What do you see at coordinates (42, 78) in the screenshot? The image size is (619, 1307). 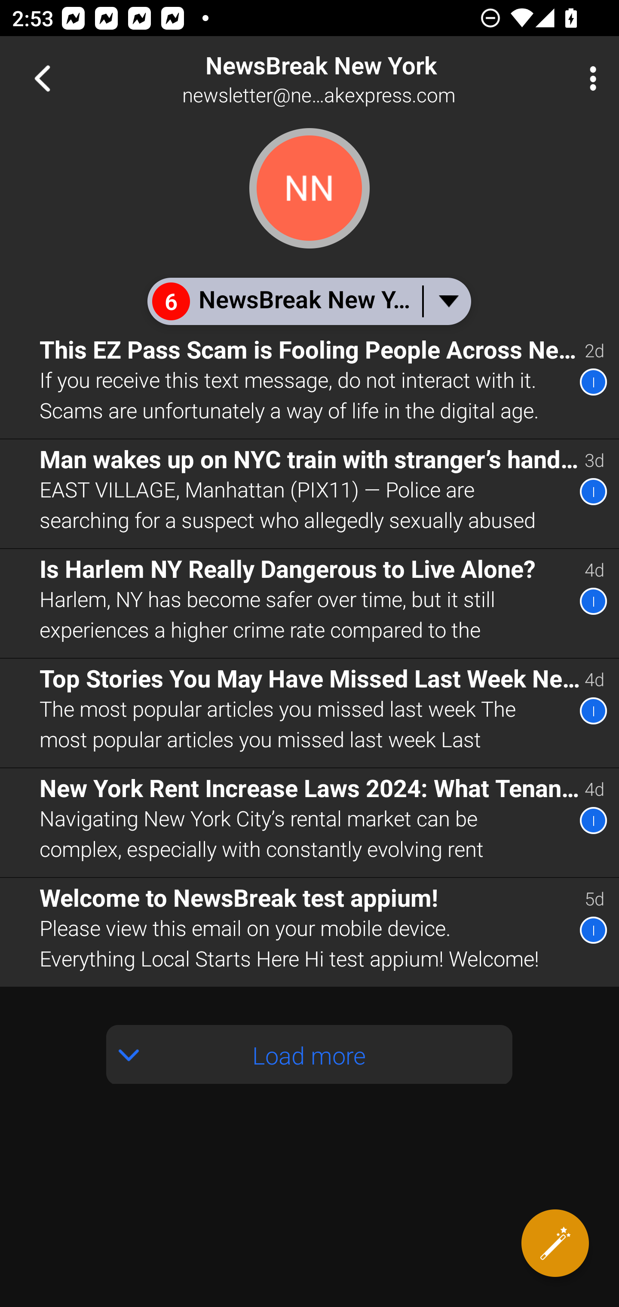 I see `Navigate up` at bounding box center [42, 78].